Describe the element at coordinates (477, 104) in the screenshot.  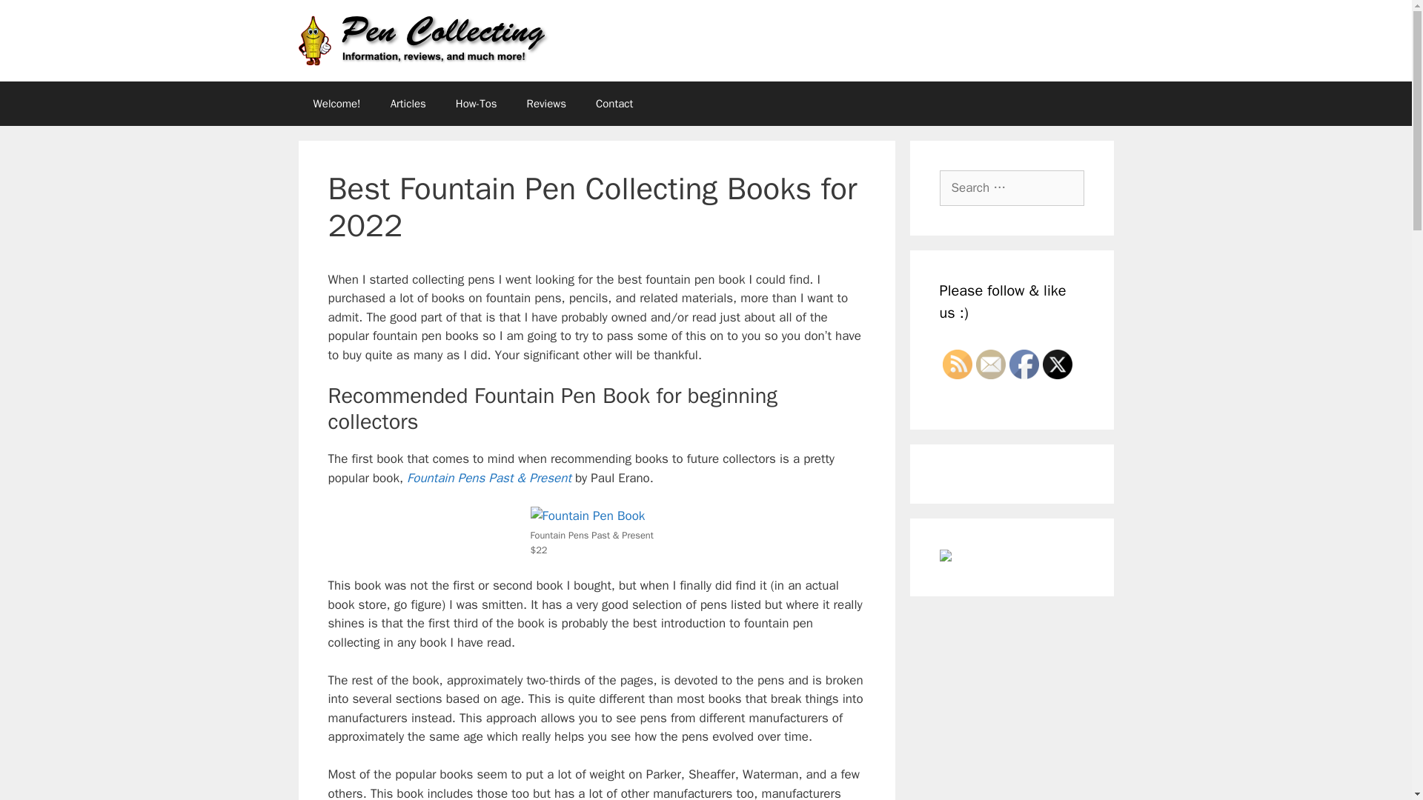
I see `How-Tos` at that location.